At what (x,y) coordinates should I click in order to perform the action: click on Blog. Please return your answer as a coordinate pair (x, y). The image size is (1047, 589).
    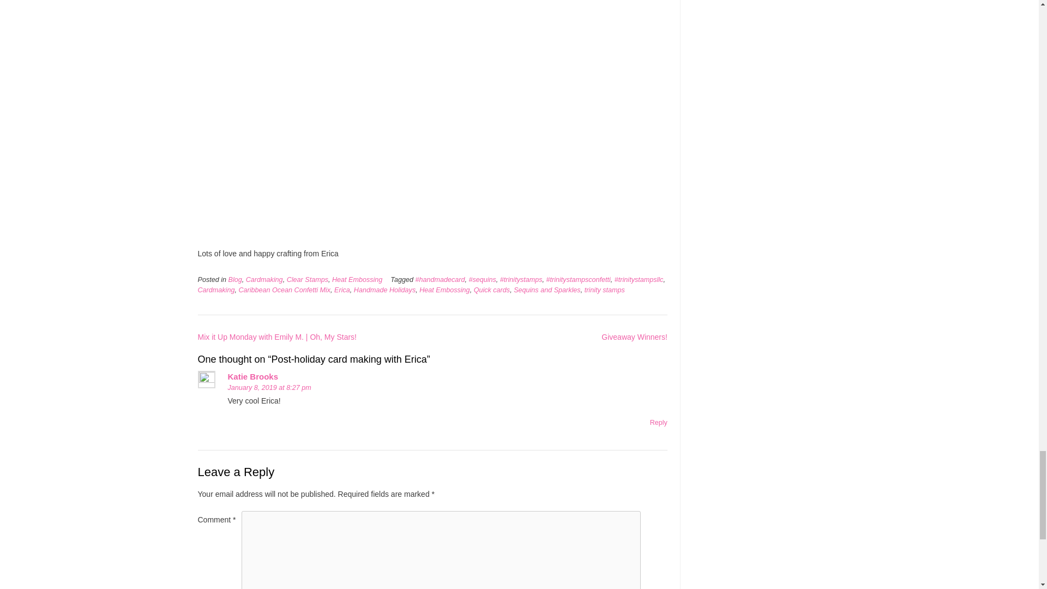
    Looking at the image, I should click on (234, 279).